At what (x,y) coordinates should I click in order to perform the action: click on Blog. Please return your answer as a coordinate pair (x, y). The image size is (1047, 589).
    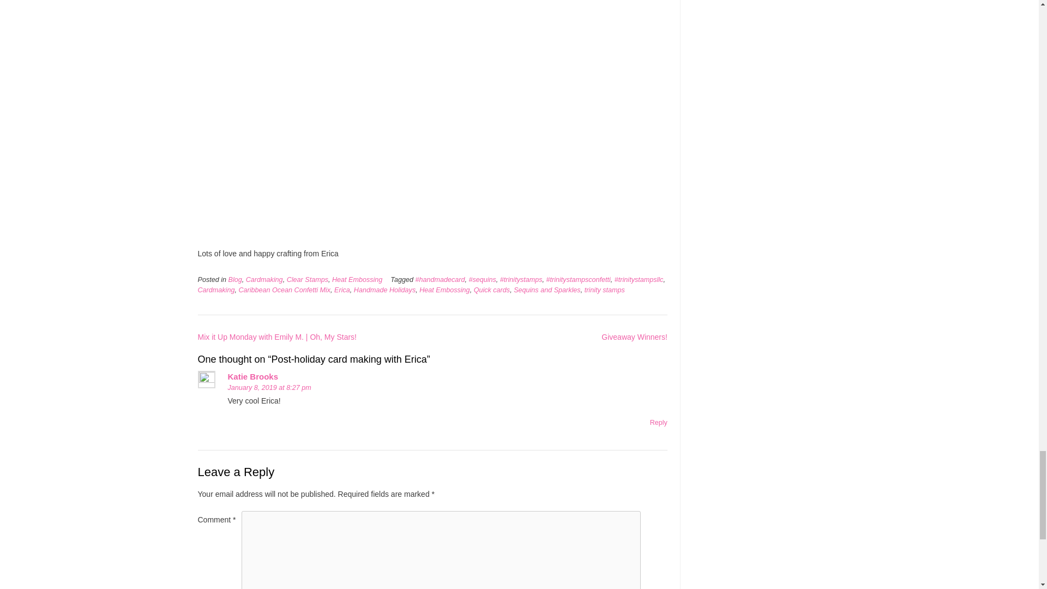
    Looking at the image, I should click on (234, 279).